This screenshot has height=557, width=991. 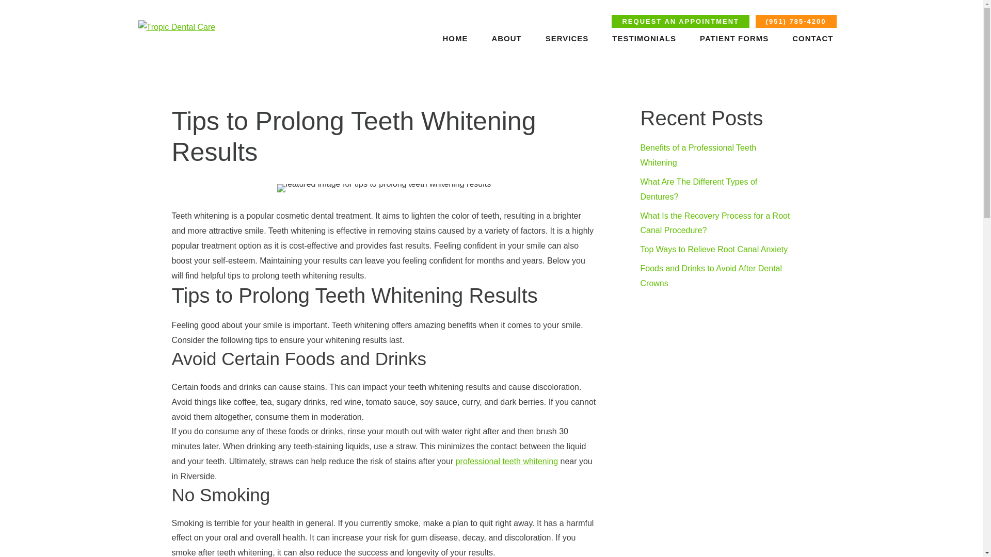 I want to click on professional teeth whitening, so click(x=507, y=461).